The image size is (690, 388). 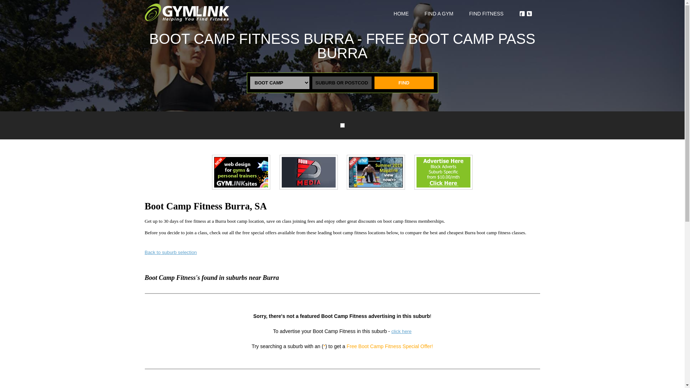 What do you see at coordinates (170, 252) in the screenshot?
I see `Back to suburb selection` at bounding box center [170, 252].